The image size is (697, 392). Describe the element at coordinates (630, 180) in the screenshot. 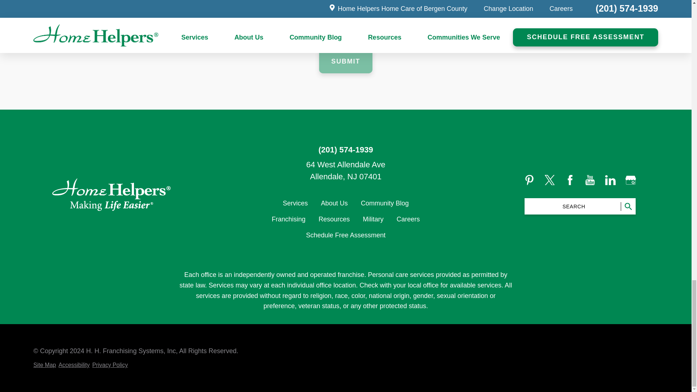

I see `Google Map` at that location.